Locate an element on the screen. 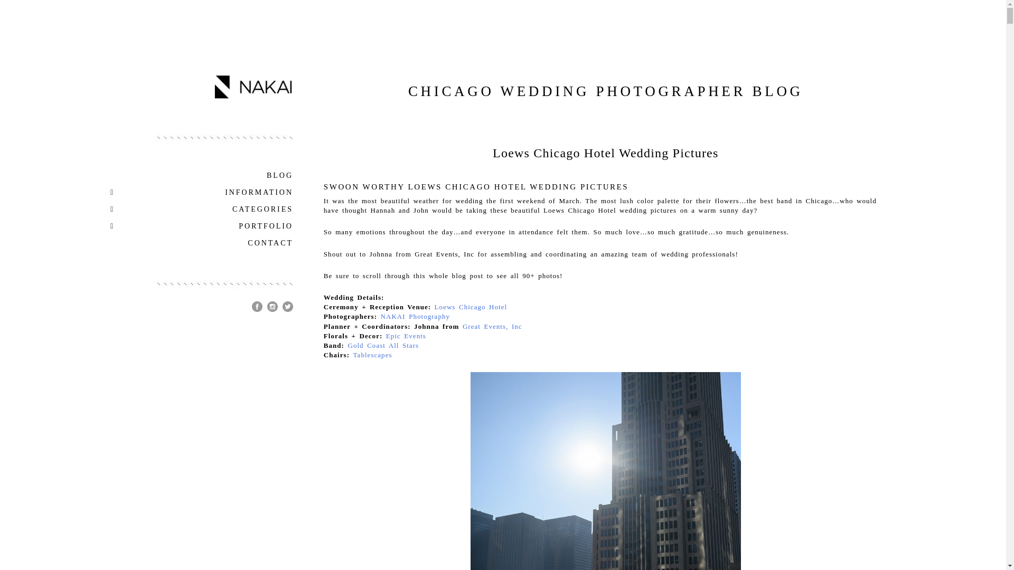 This screenshot has height=570, width=1014. INFORMATION is located at coordinates (192, 192).